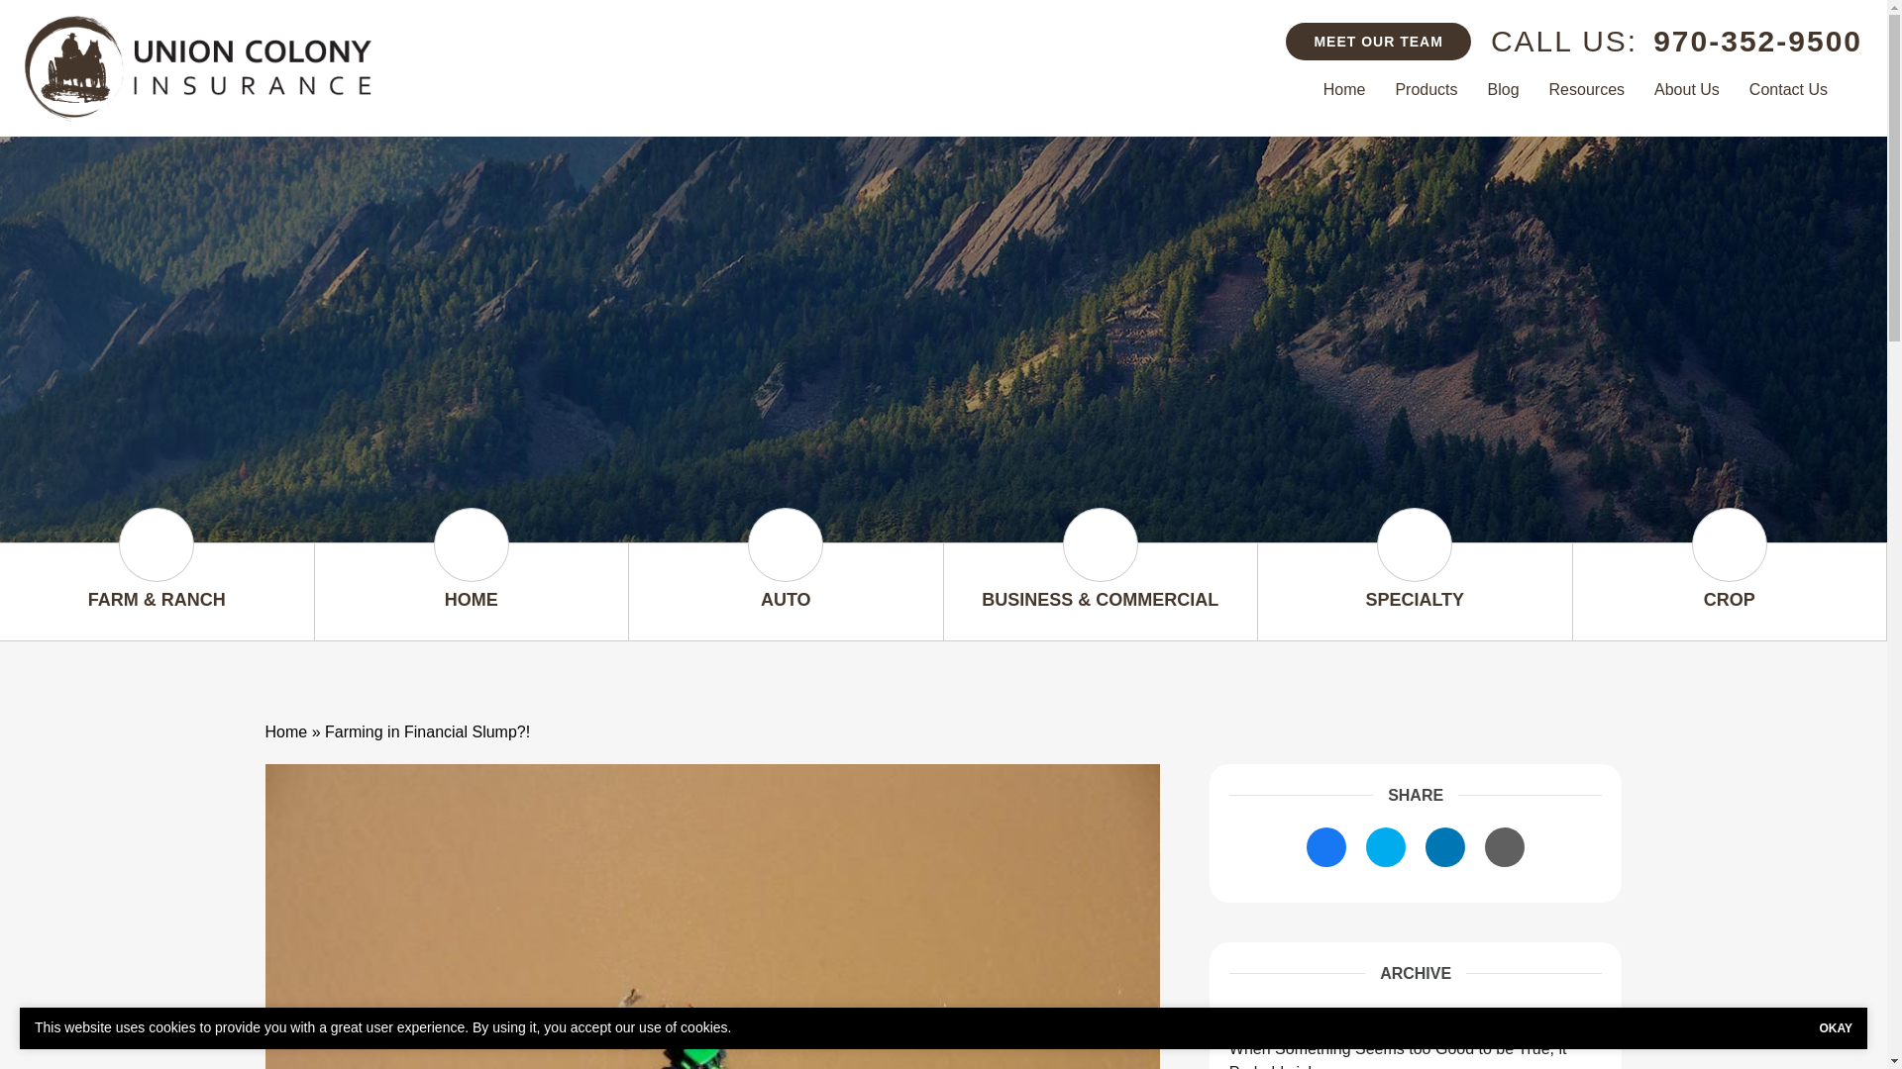 This screenshot has width=1902, height=1069. Describe the element at coordinates (1343, 89) in the screenshot. I see `Home` at that location.